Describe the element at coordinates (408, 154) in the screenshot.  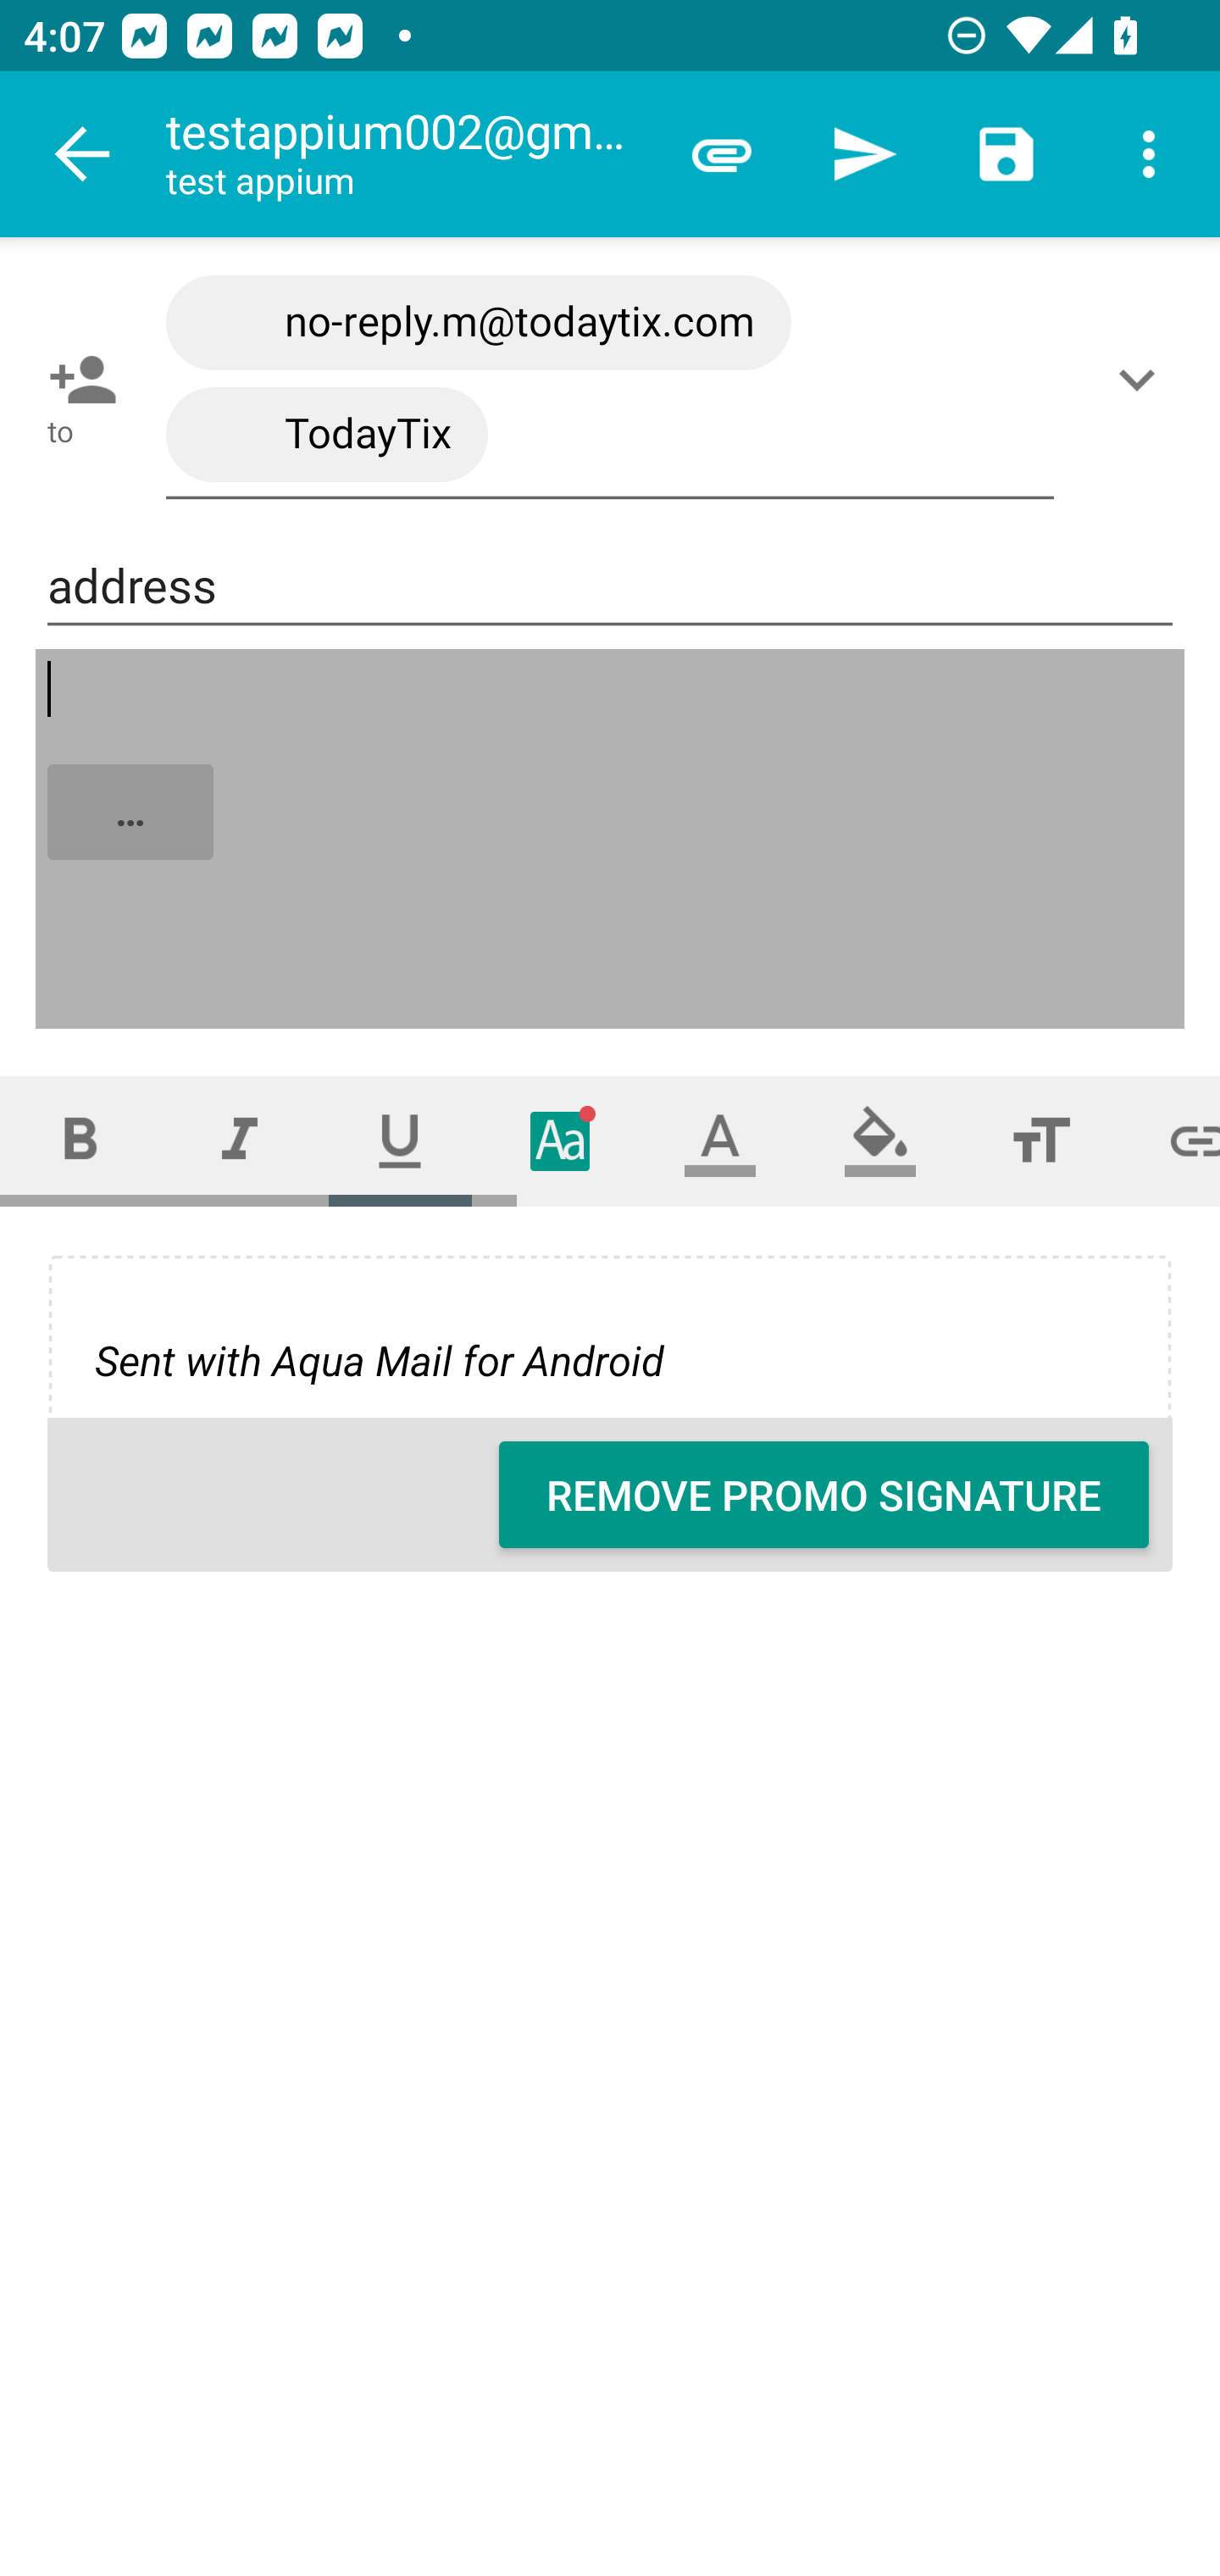
I see `testappium002@gmail.com test appium` at that location.